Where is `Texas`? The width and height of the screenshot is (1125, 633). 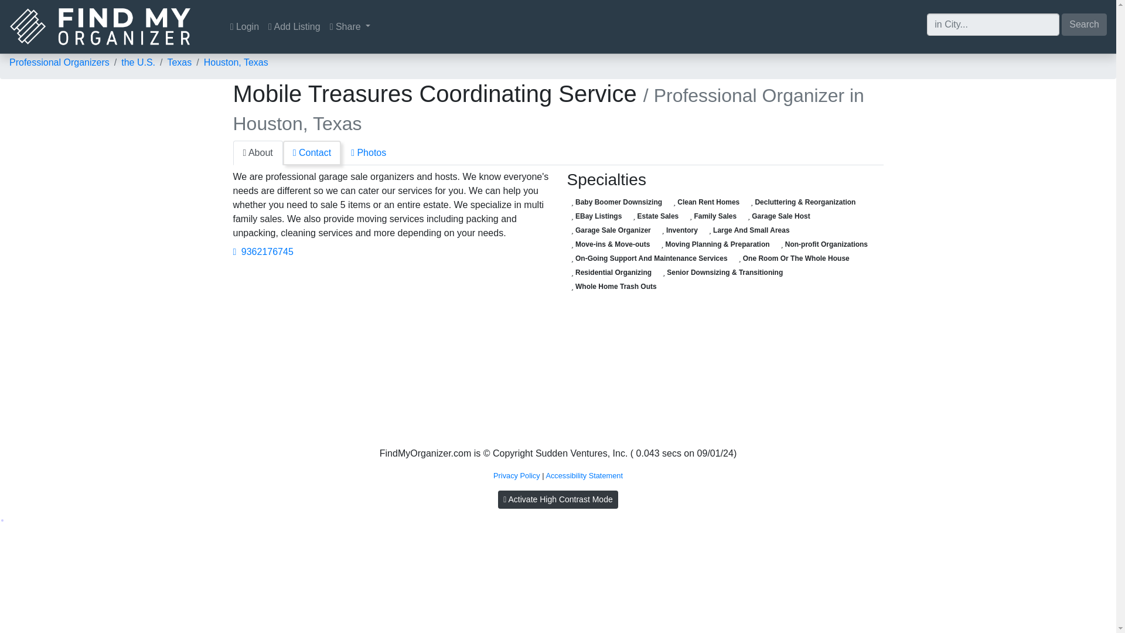
Texas is located at coordinates (179, 62).